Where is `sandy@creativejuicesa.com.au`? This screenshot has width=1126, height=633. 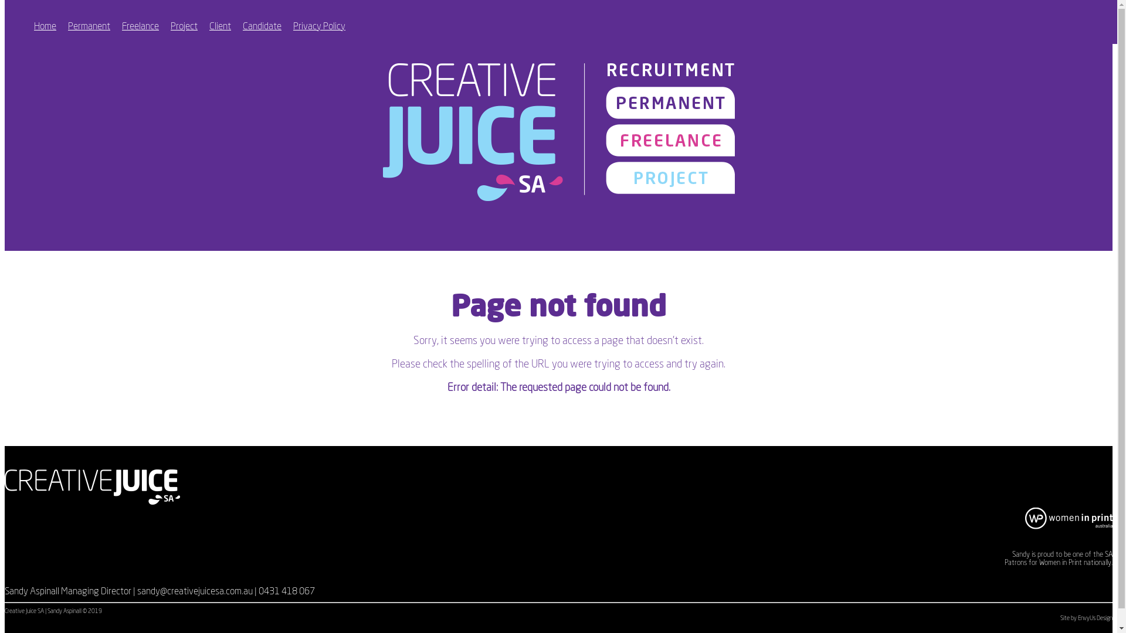 sandy@creativejuicesa.com.au is located at coordinates (195, 591).